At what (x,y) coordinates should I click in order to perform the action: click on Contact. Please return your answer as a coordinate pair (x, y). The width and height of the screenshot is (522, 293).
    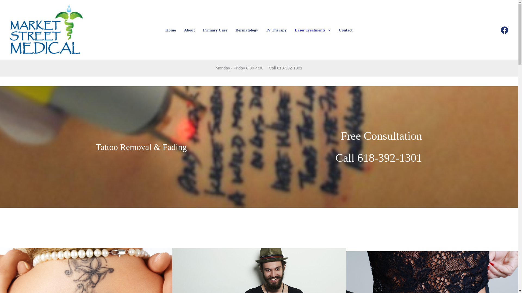
    Looking at the image, I should click on (345, 30).